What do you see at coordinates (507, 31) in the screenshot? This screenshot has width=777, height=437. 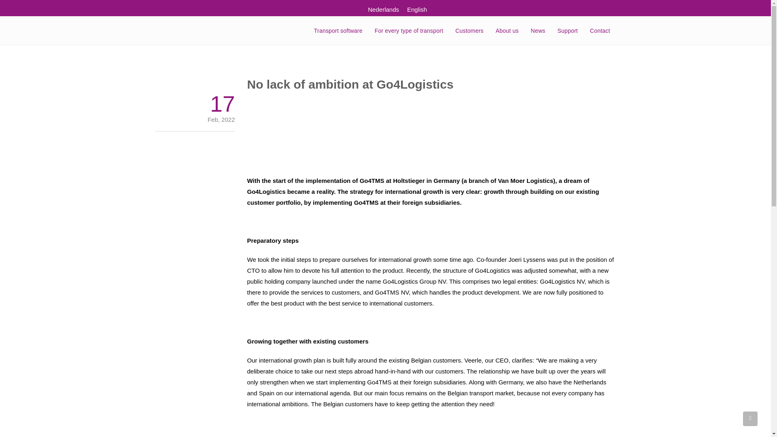 I see `About us` at bounding box center [507, 31].